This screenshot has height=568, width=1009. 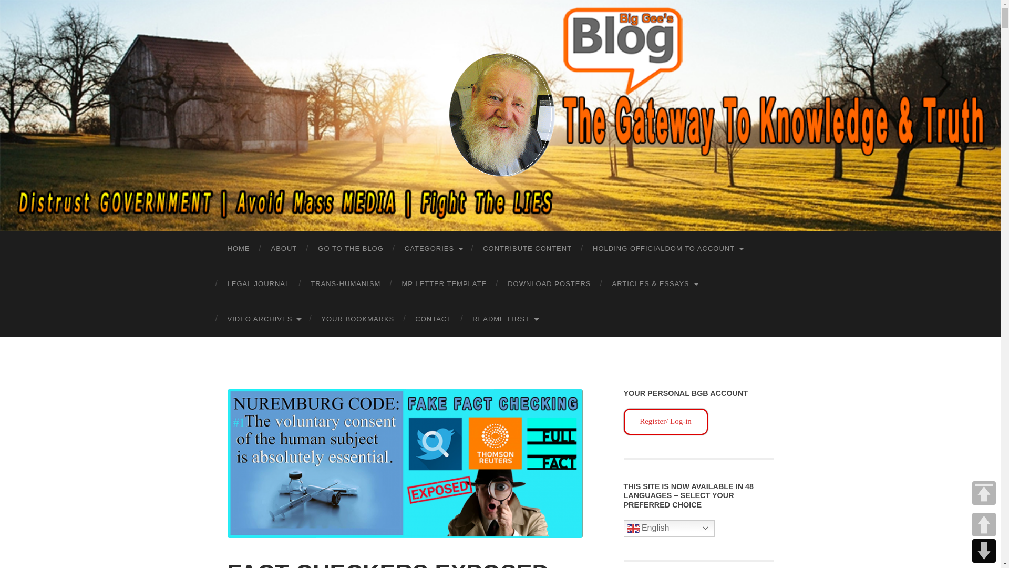 What do you see at coordinates (667, 248) in the screenshot?
I see `HOLDING OFFICIALDOM TO ACCOUNT` at bounding box center [667, 248].